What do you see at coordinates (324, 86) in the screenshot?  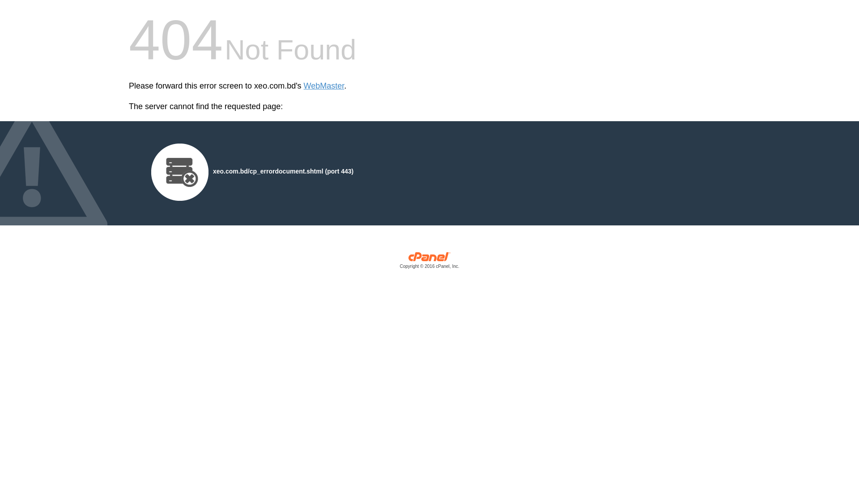 I see `WebMaster` at bounding box center [324, 86].